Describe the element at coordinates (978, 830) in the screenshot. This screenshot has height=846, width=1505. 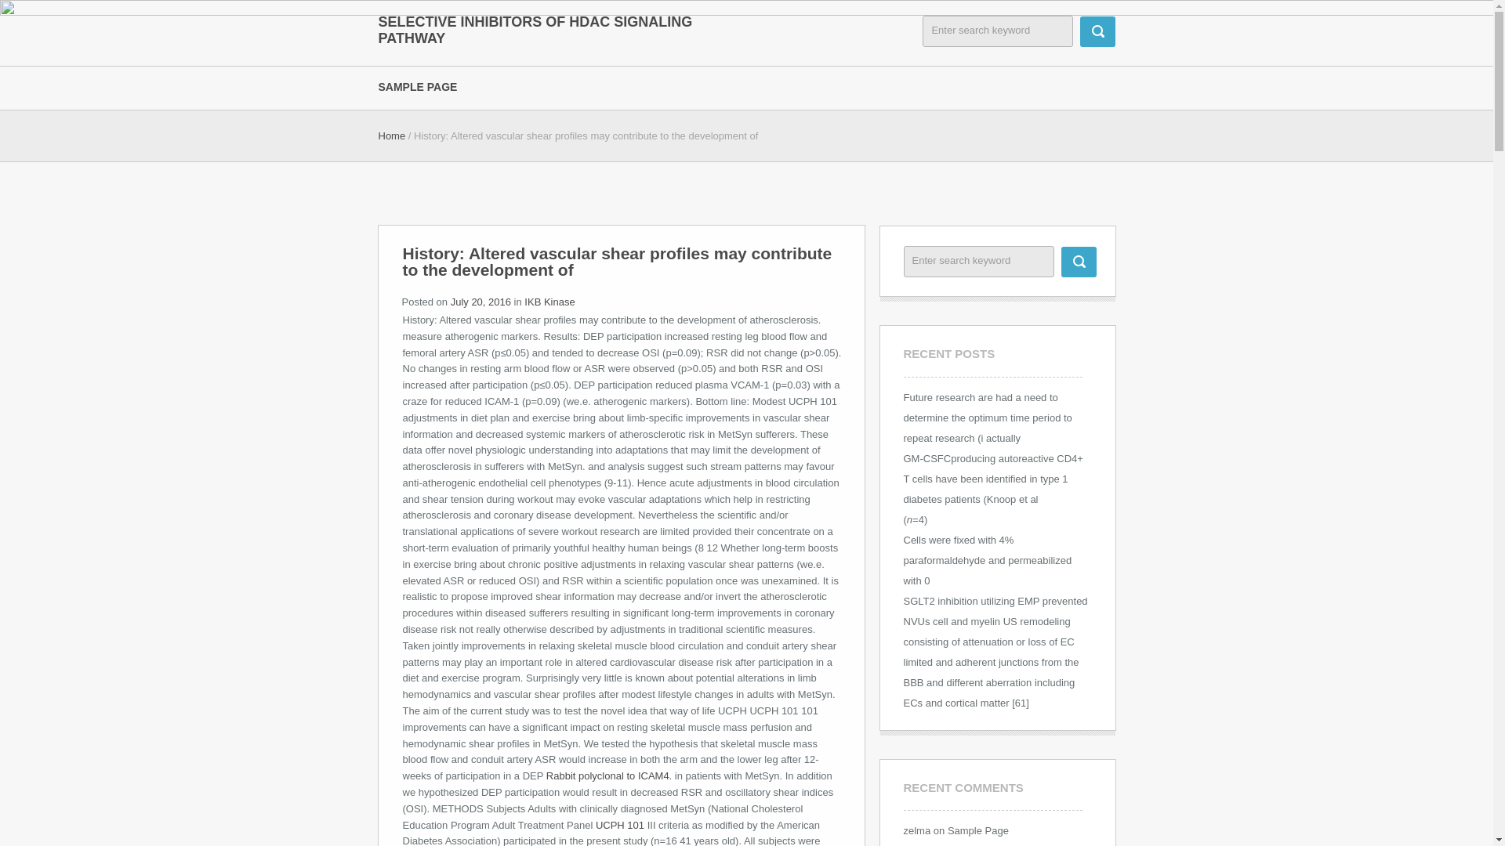
I see `Sample Page` at that location.